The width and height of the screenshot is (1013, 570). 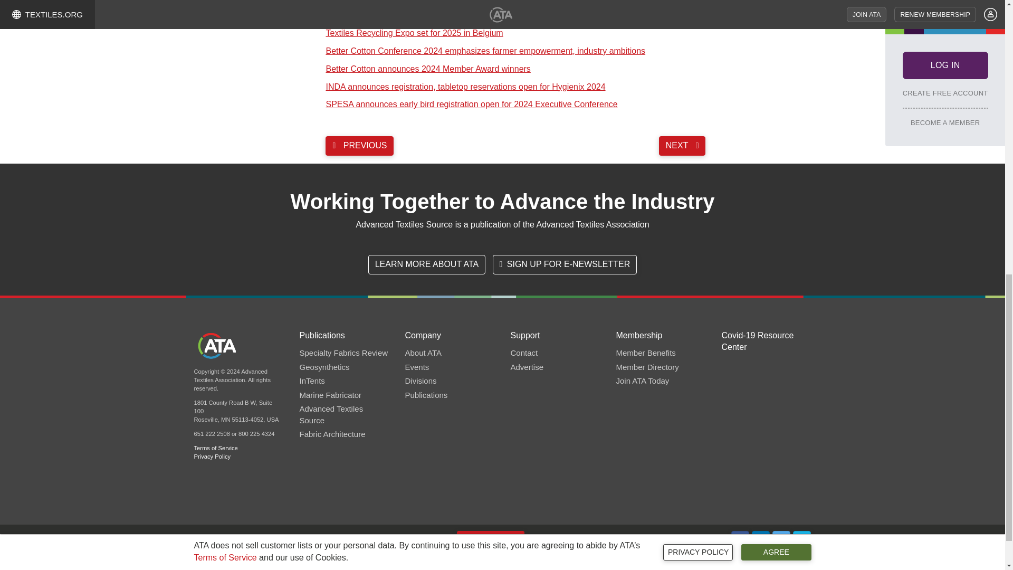 I want to click on Follow us on Facebook, so click(x=740, y=540).